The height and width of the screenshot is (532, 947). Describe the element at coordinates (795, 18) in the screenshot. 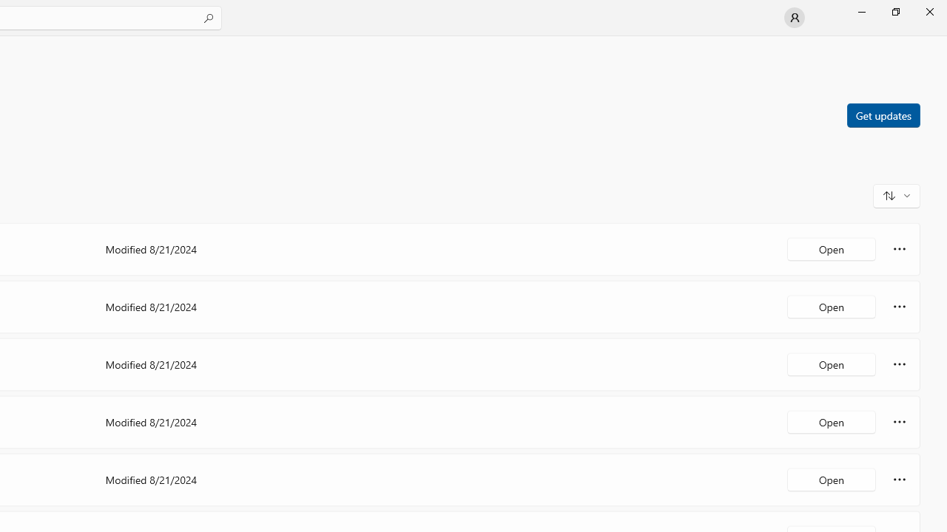

I see `User profile` at that location.